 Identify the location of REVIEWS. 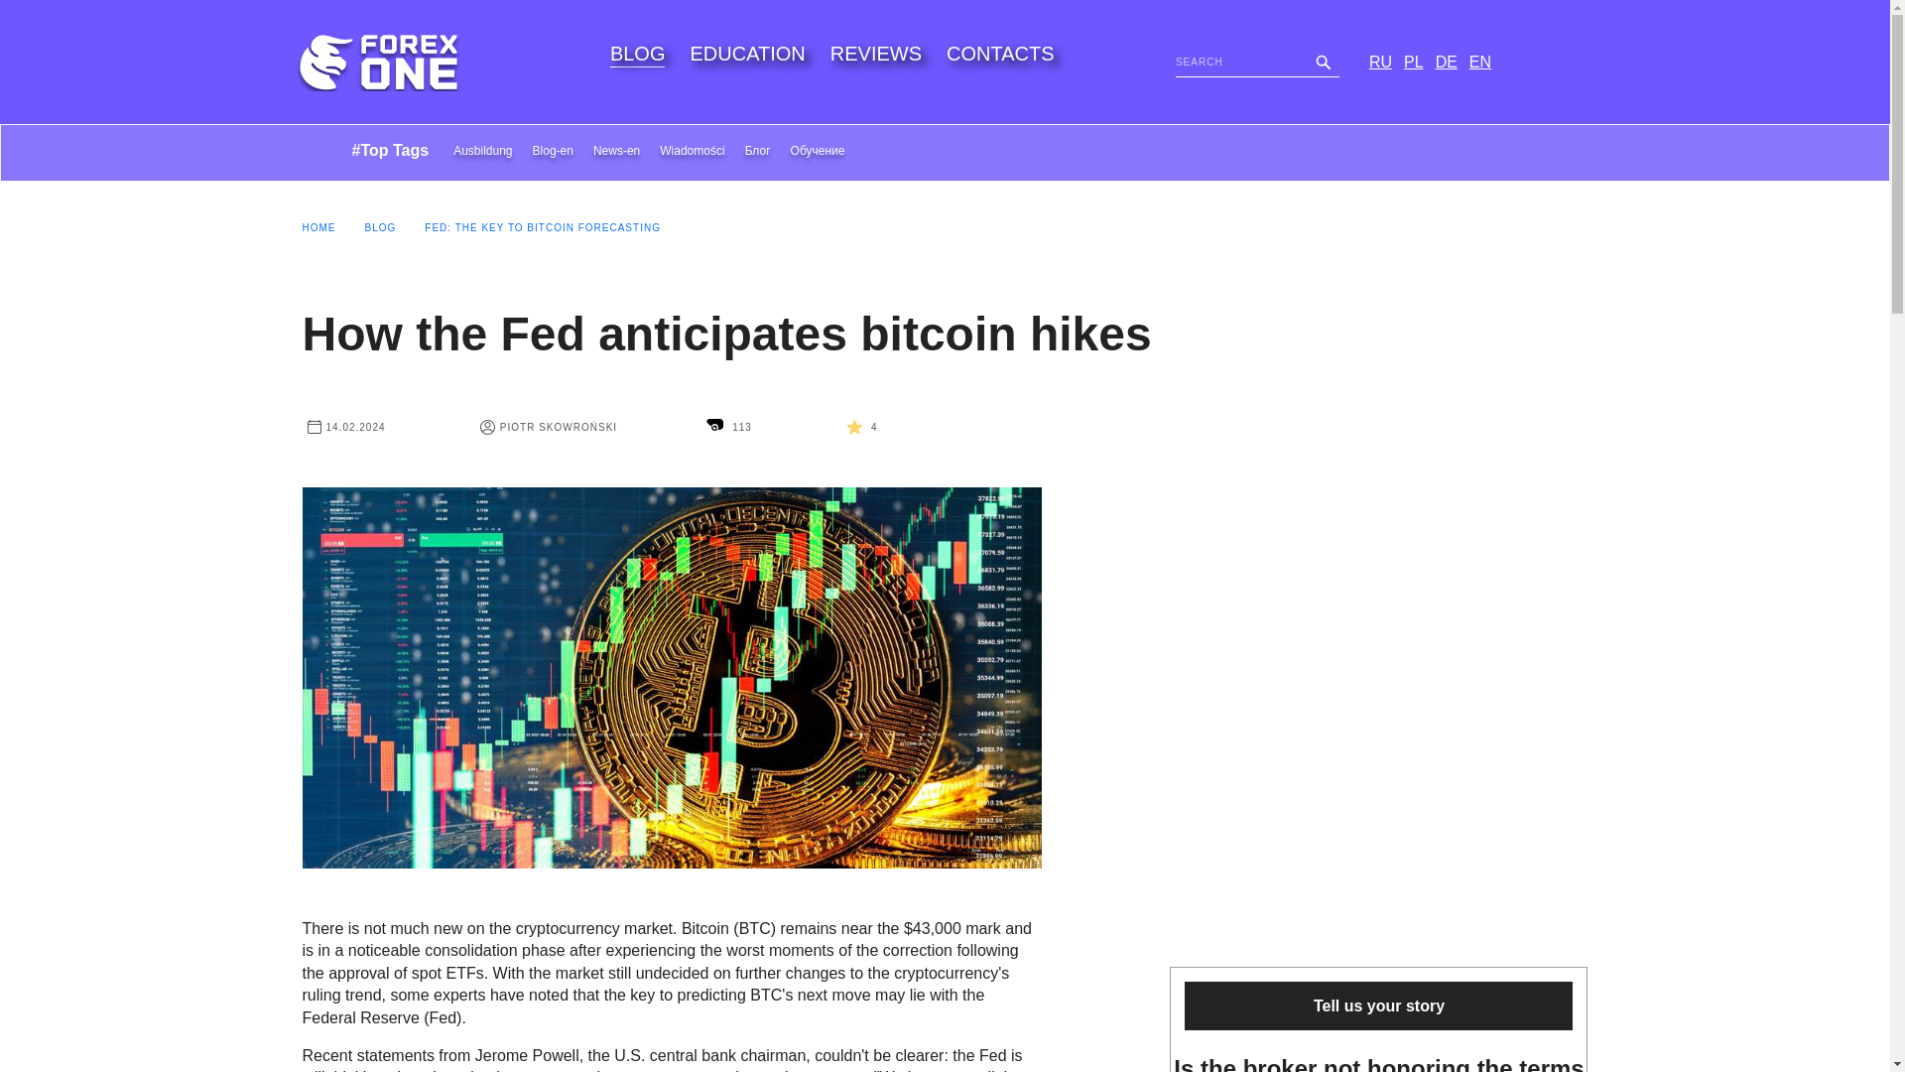
(876, 54).